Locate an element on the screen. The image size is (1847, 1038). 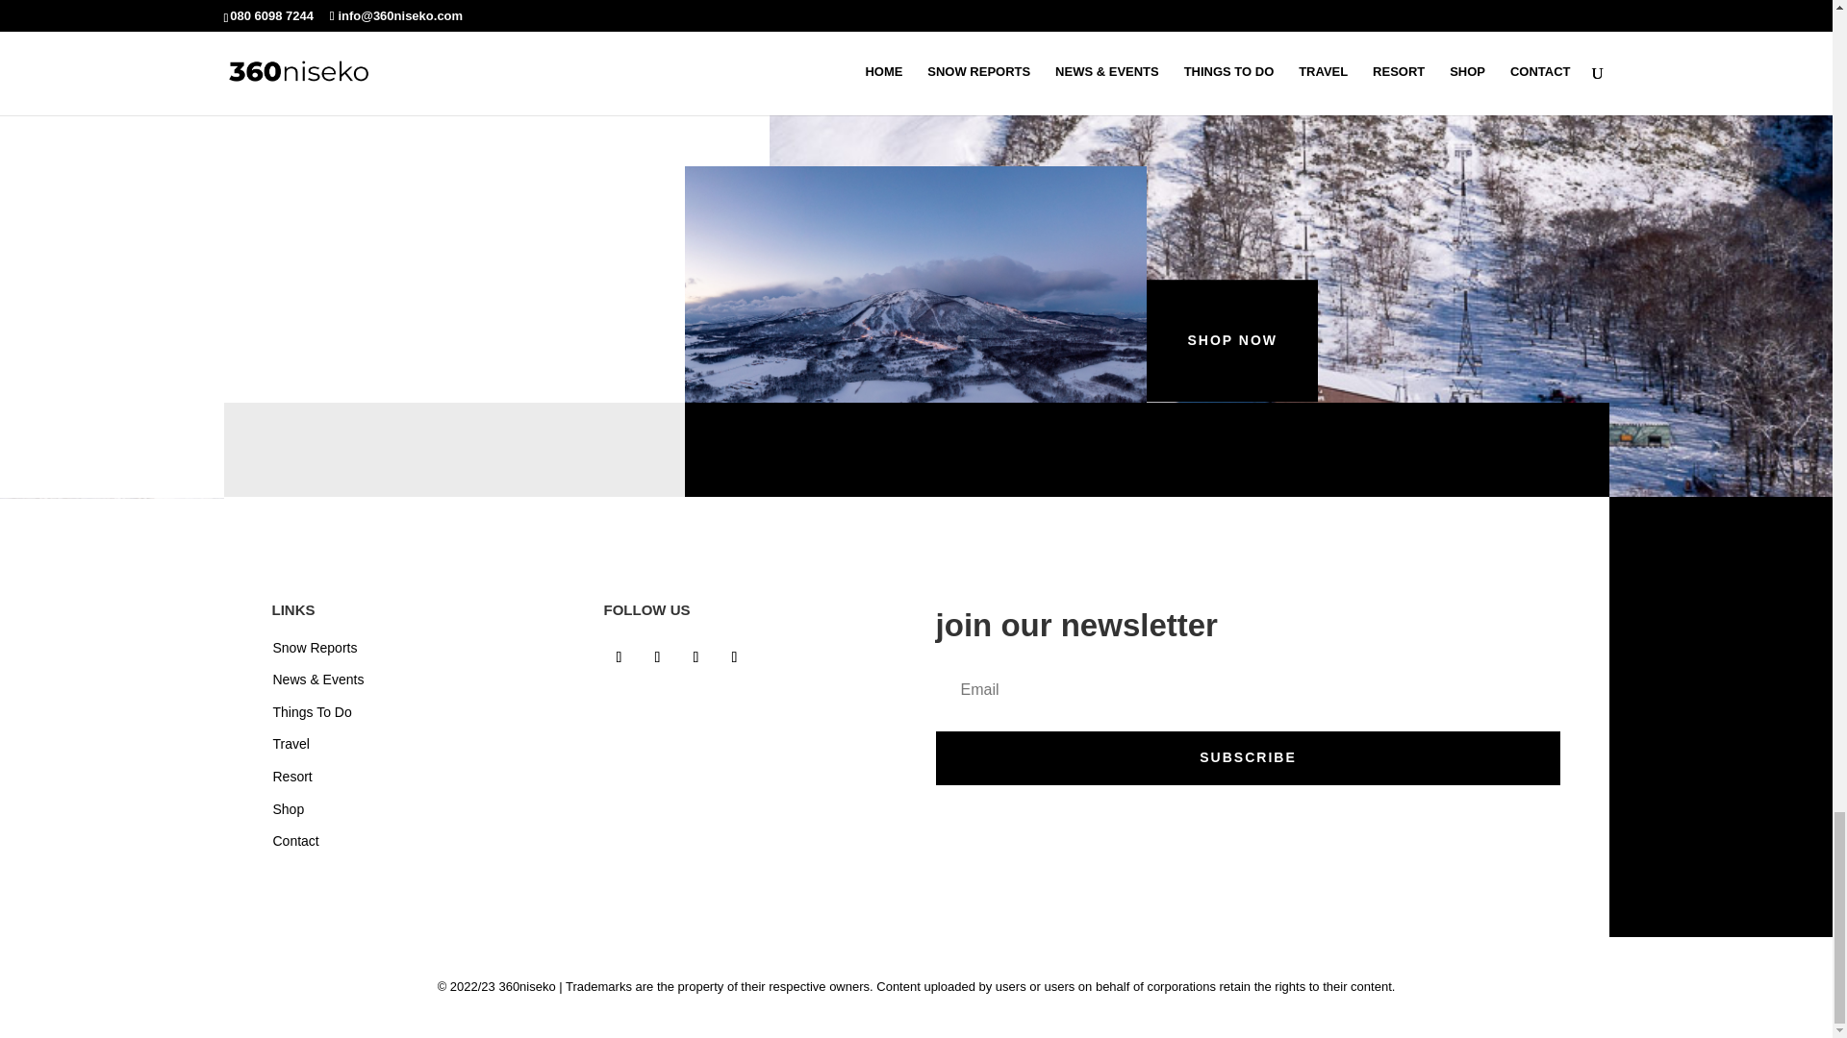
Follow on X is located at coordinates (696, 657).